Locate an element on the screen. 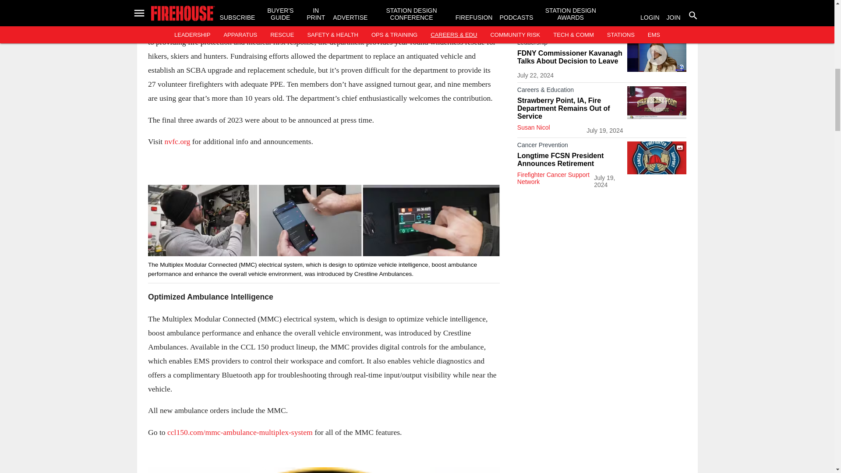  FDNY commissioner Kavanagh talks resignation, time on job is located at coordinates (657, 55).